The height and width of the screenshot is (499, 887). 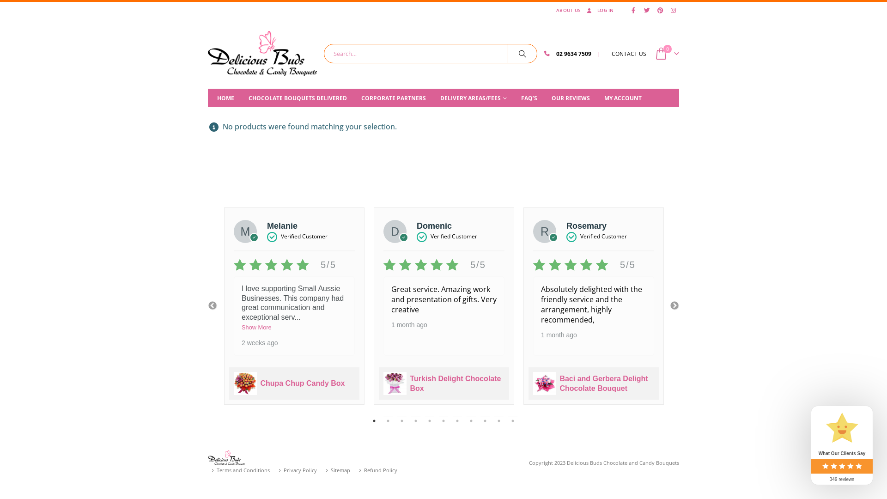 I want to click on 5, so click(x=430, y=421).